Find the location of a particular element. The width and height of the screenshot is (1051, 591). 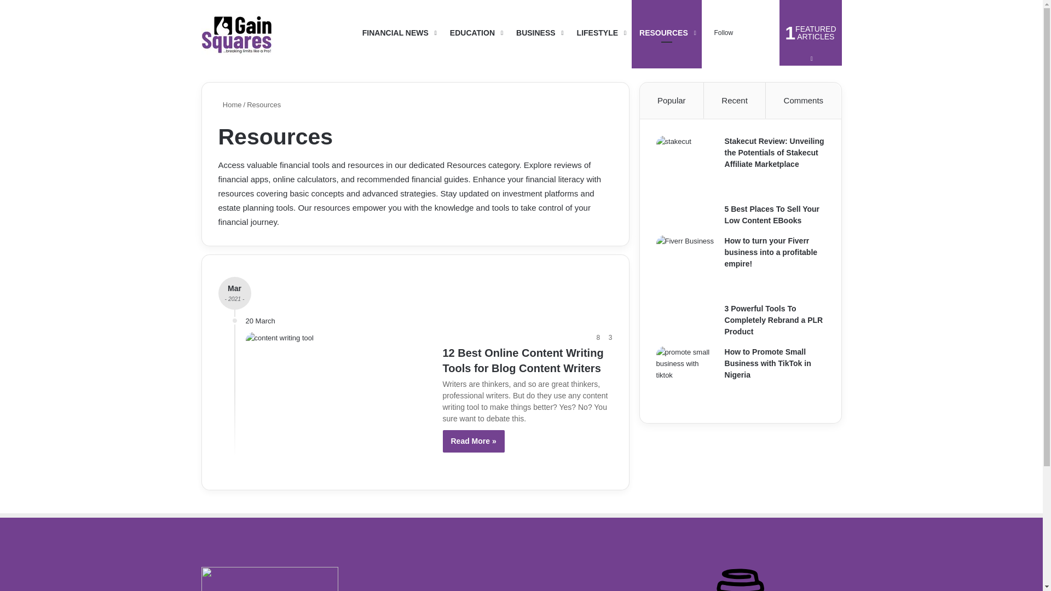

EDUCATION is located at coordinates (475, 33).